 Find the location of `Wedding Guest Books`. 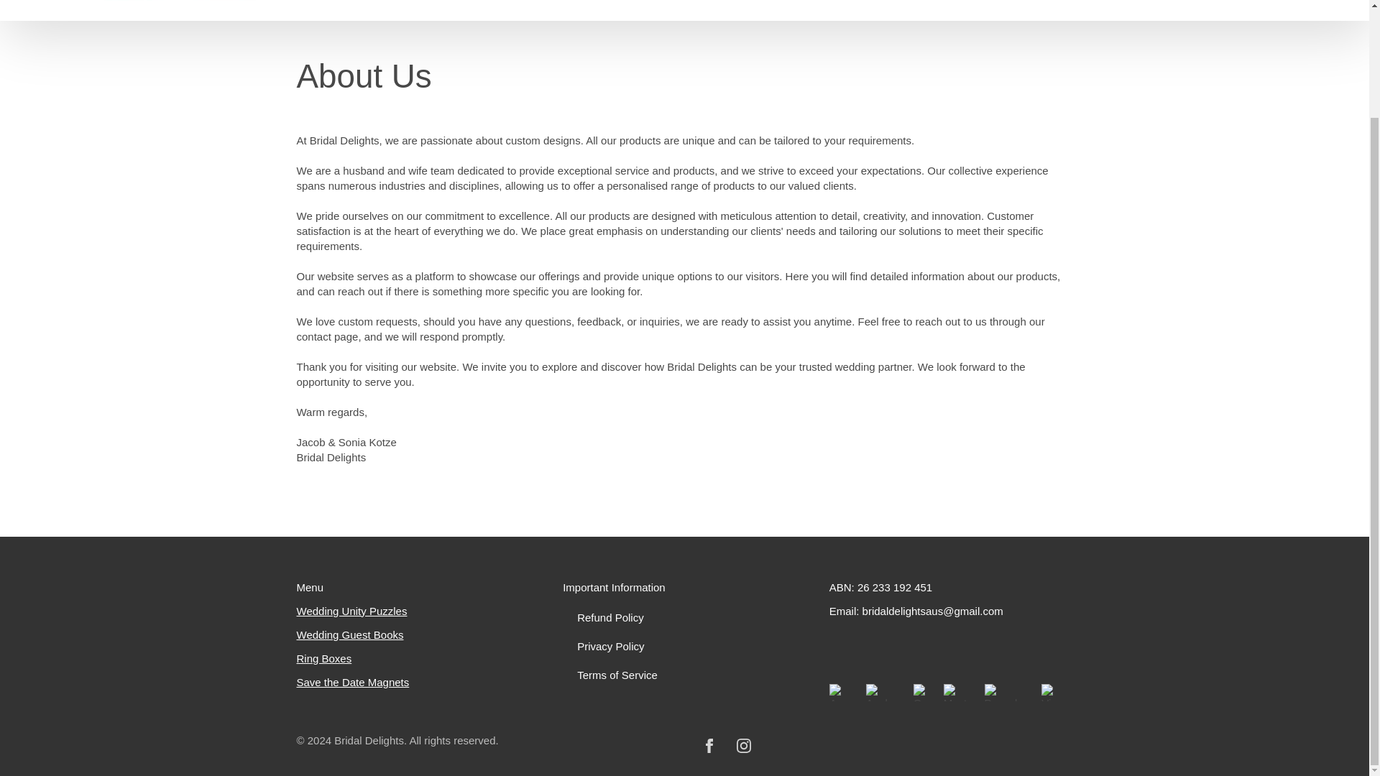

Wedding Guest Books is located at coordinates (349, 634).